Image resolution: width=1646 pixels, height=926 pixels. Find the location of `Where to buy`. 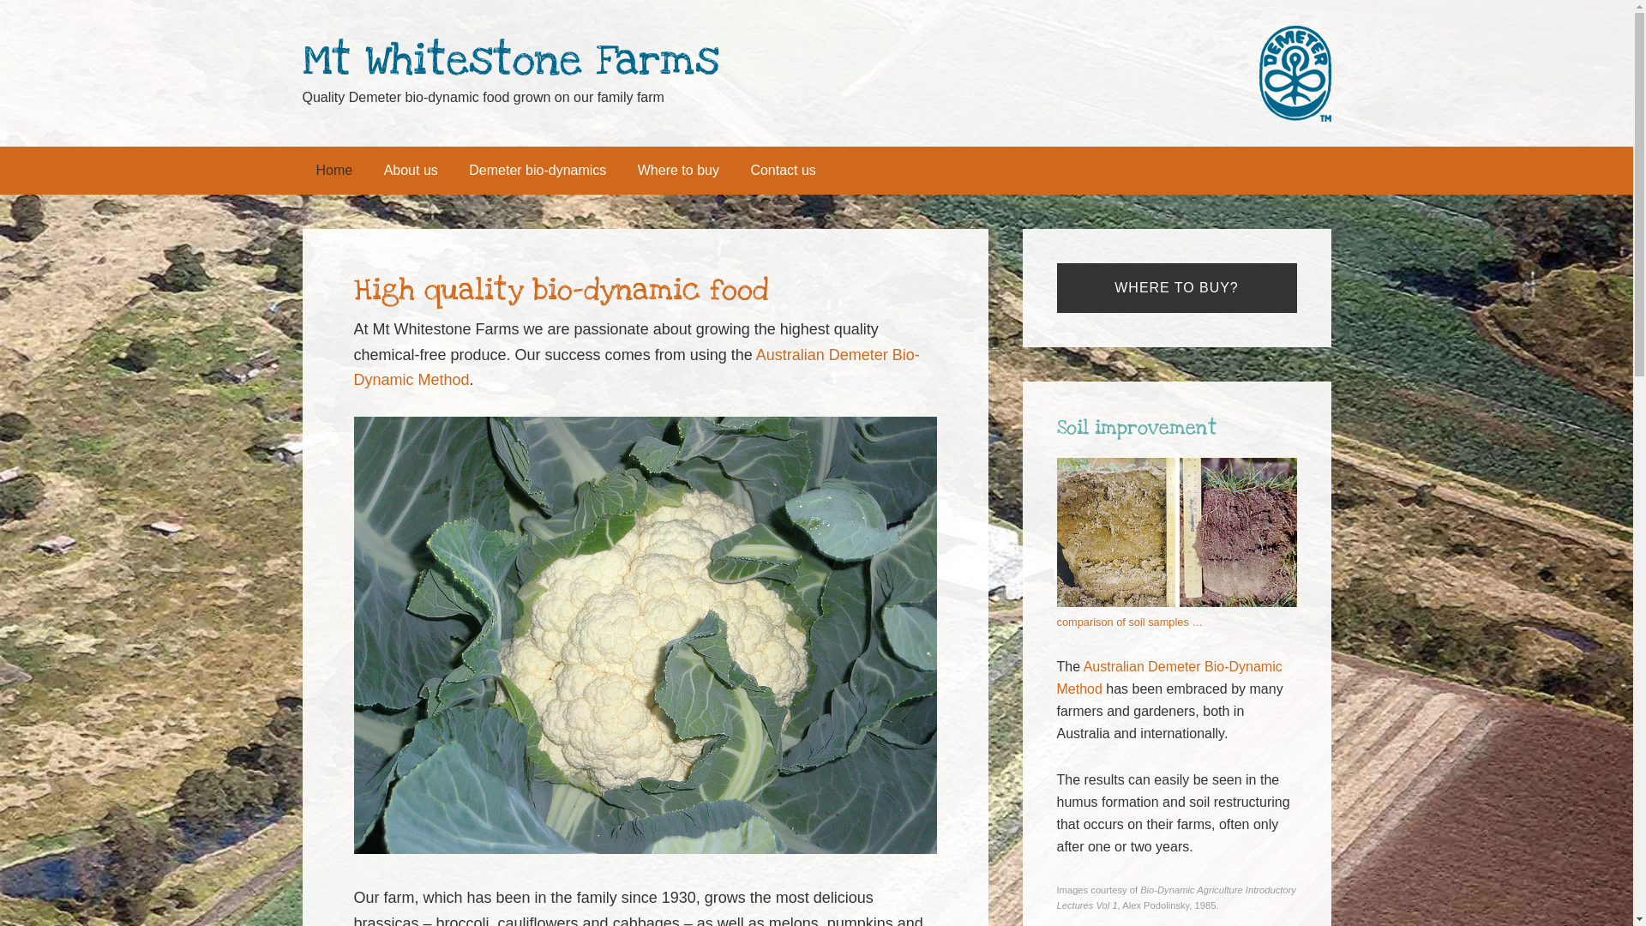

Where to buy is located at coordinates (679, 171).